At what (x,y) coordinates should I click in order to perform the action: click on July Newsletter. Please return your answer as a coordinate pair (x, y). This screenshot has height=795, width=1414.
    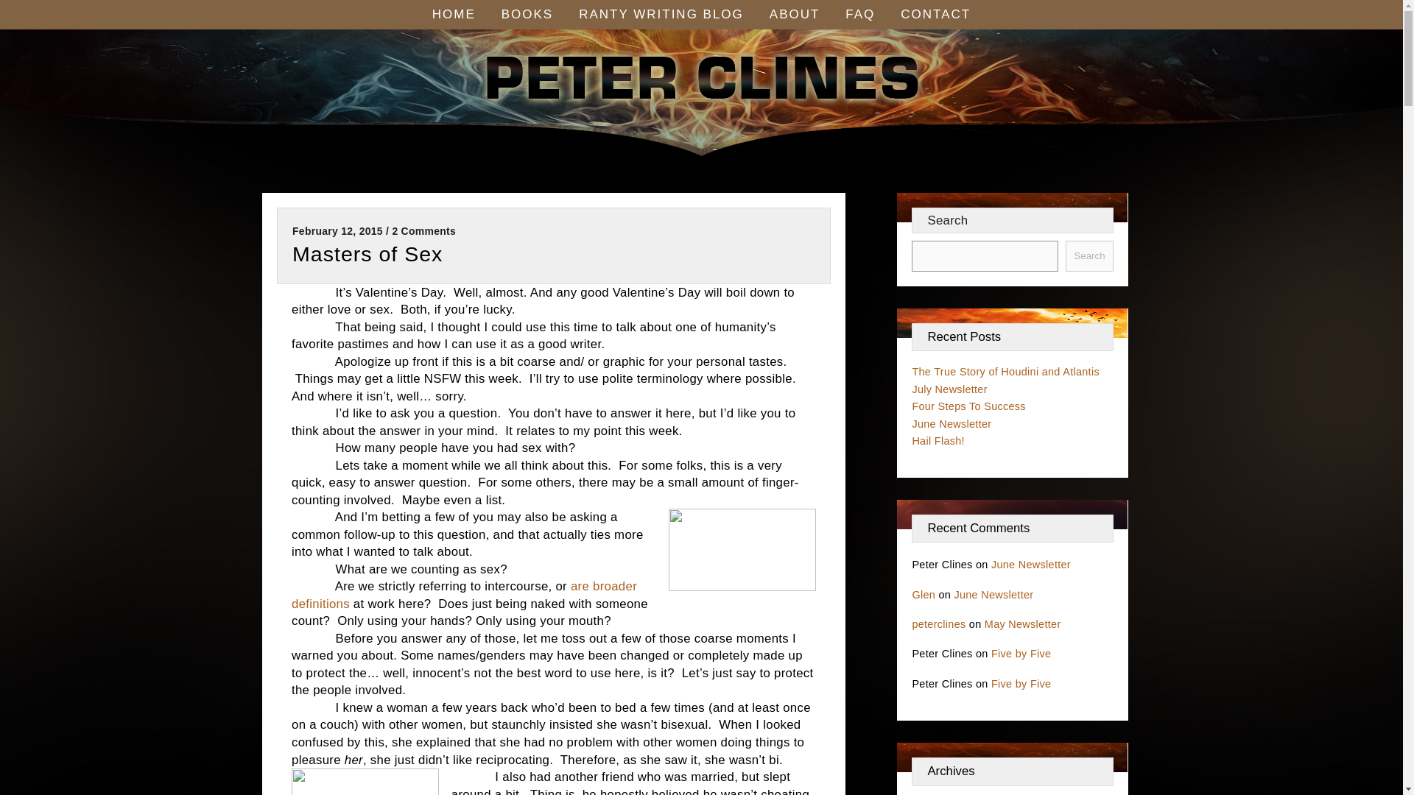
    Looking at the image, I should click on (949, 389).